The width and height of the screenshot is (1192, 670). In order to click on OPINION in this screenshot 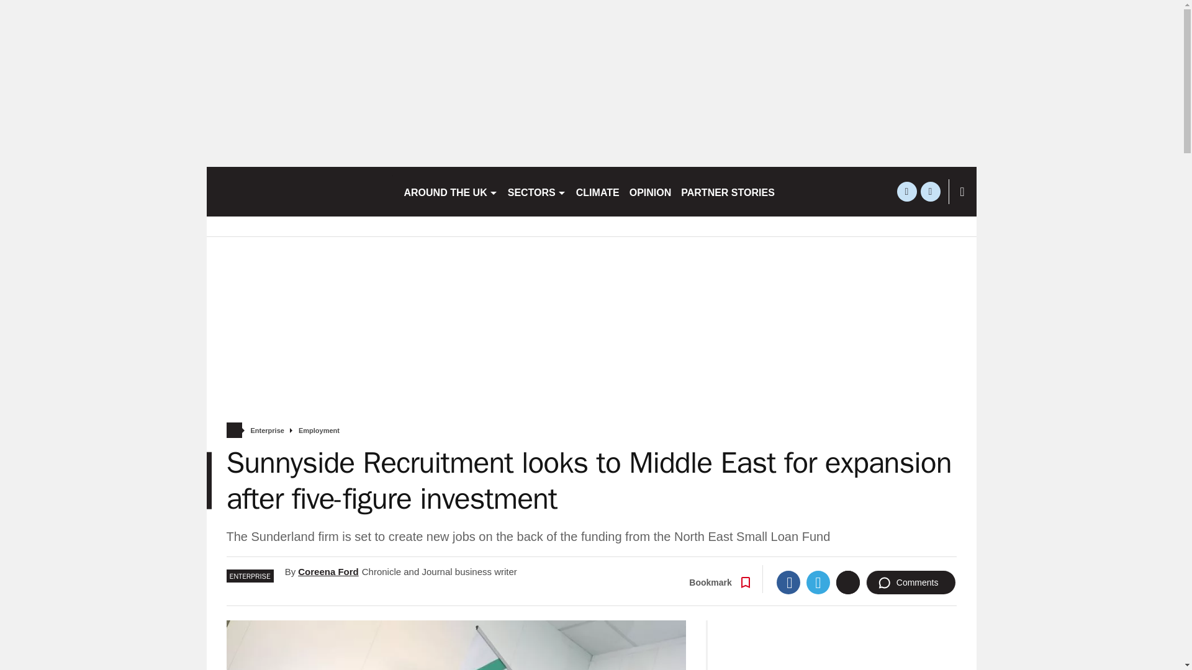, I will do `click(651, 191)`.